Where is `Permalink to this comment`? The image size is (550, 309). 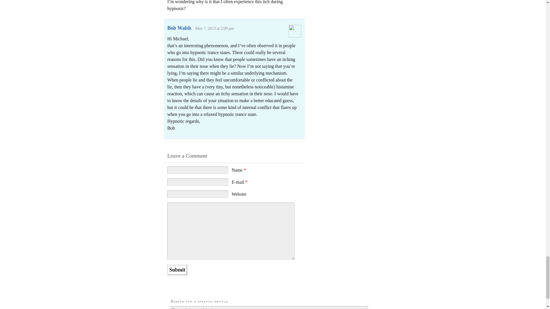 Permalink to this comment is located at coordinates (215, 28).